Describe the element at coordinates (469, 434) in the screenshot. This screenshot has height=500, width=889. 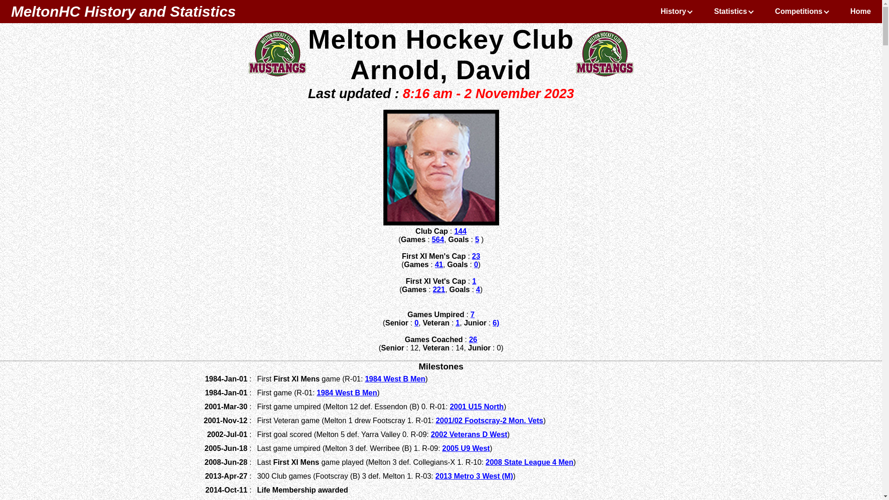
I see `2002 Veterans D West` at that location.